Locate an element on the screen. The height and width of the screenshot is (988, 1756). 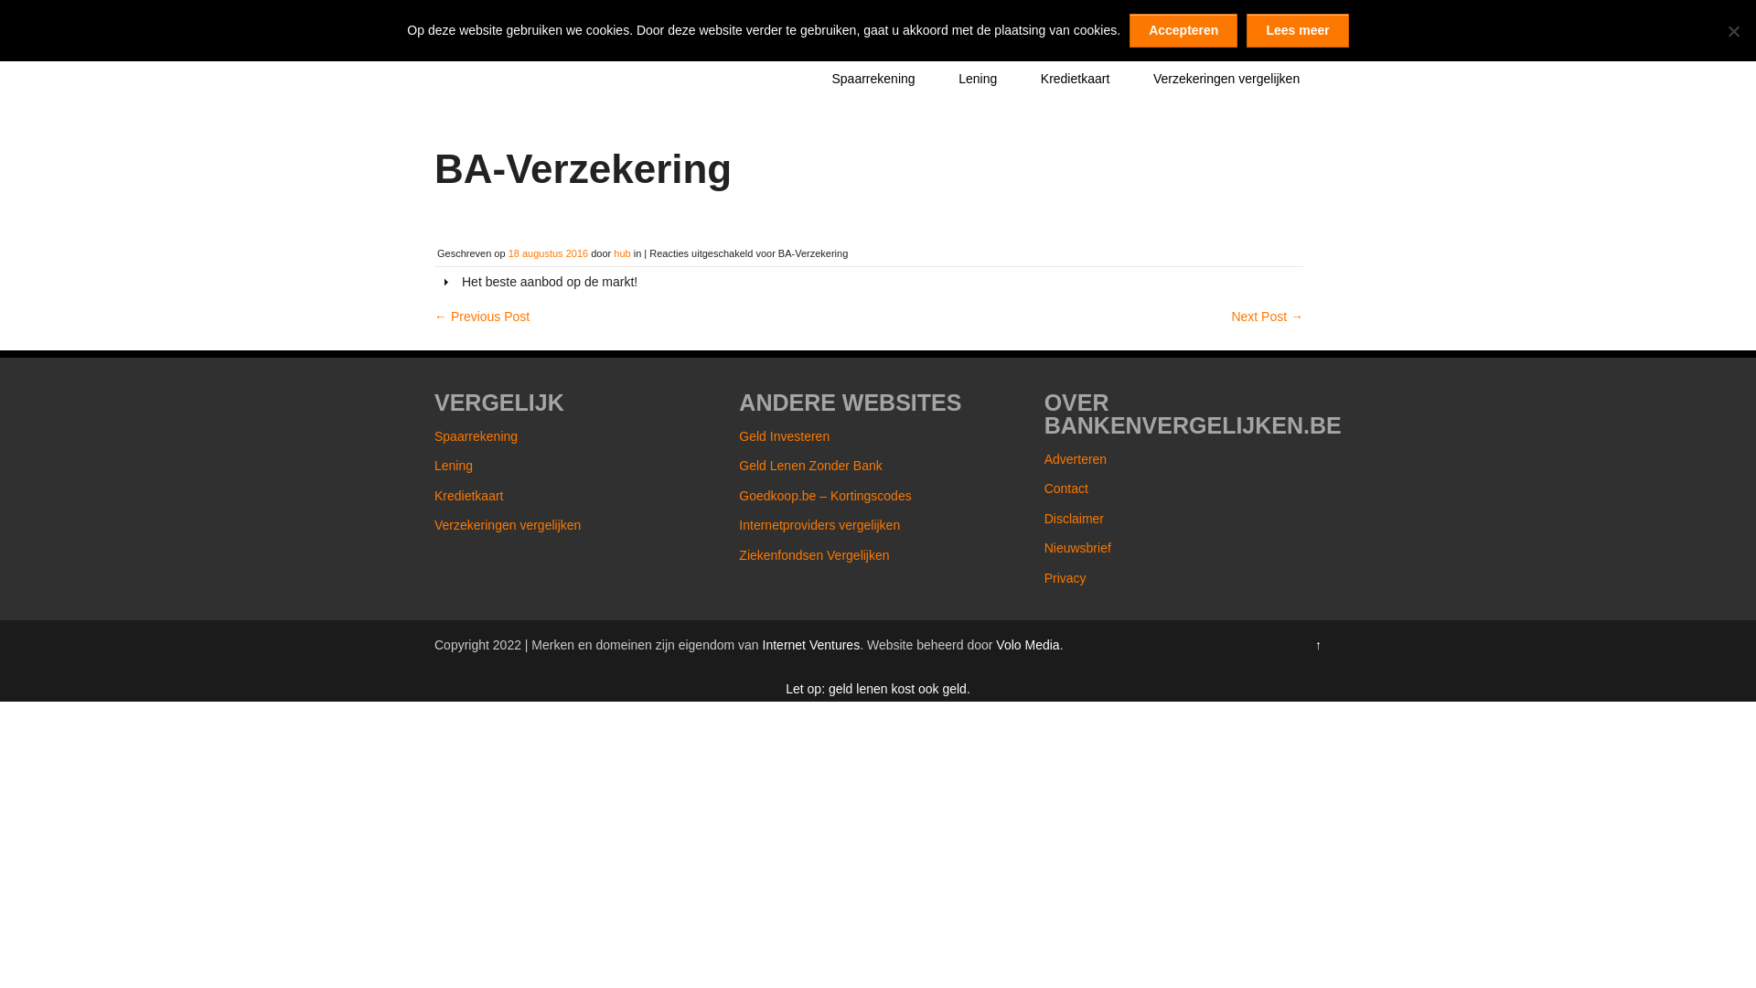
Geld Investeren is located at coordinates (785, 436).